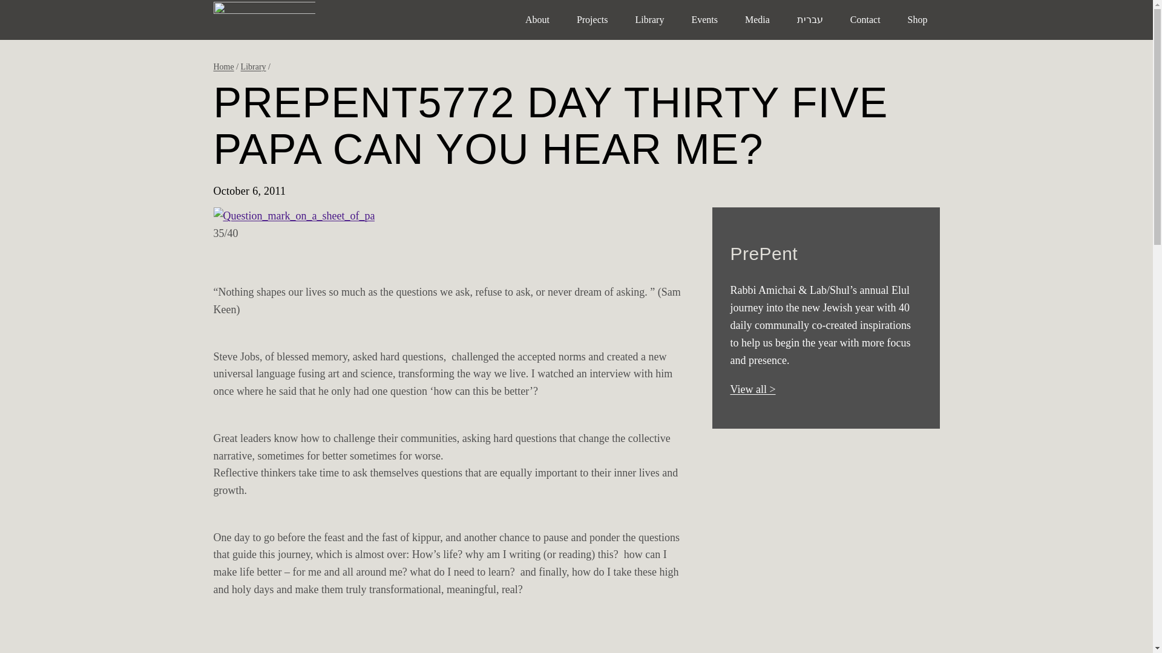 Image resolution: width=1162 pixels, height=653 pixels. I want to click on Library, so click(253, 67).